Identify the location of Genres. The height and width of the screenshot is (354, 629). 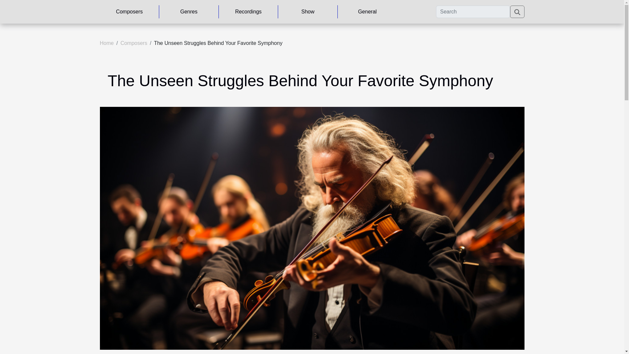
(189, 12).